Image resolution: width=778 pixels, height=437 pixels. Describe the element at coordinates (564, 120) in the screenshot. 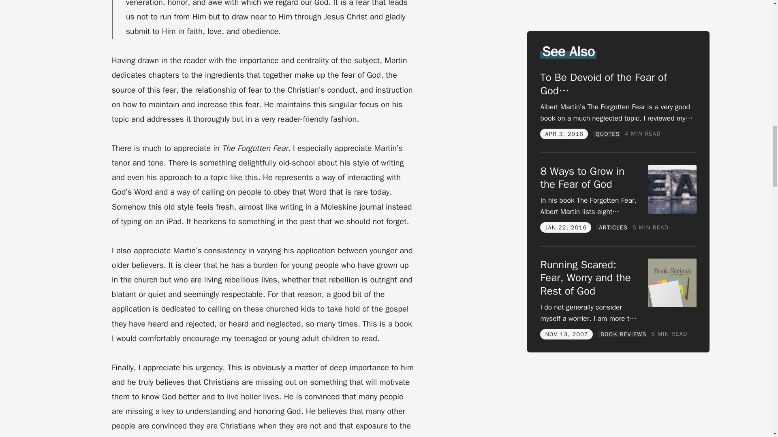

I see `Apr 3, 2016 at 7:01 am` at that location.